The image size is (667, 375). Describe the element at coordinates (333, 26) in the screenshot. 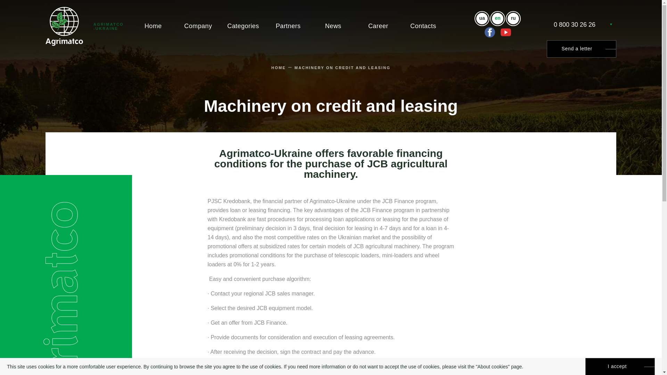

I see `News` at that location.